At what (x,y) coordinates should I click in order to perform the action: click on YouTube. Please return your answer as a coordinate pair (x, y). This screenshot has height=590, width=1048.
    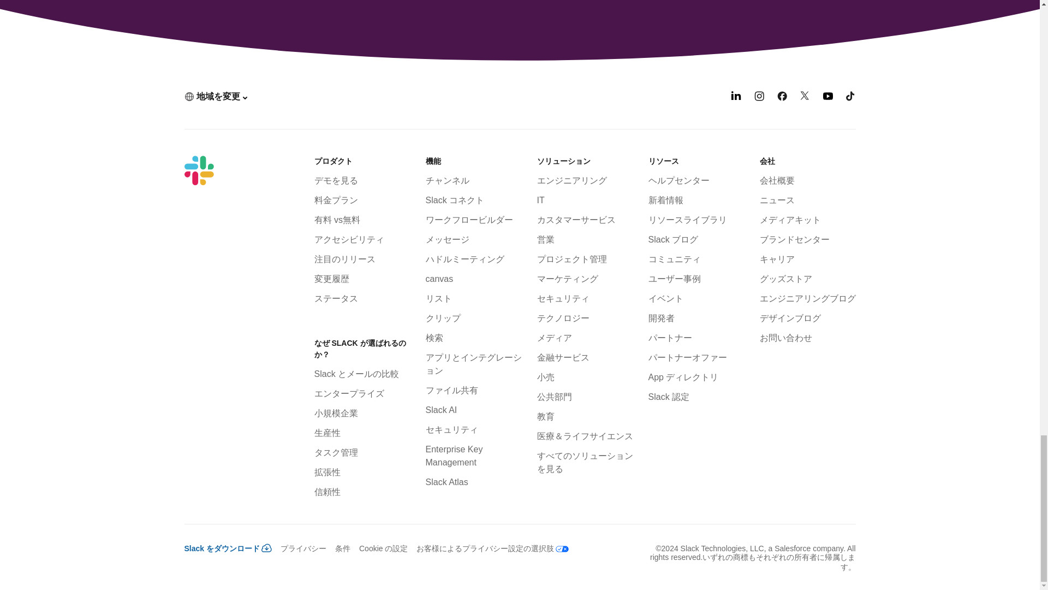
    Looking at the image, I should click on (827, 97).